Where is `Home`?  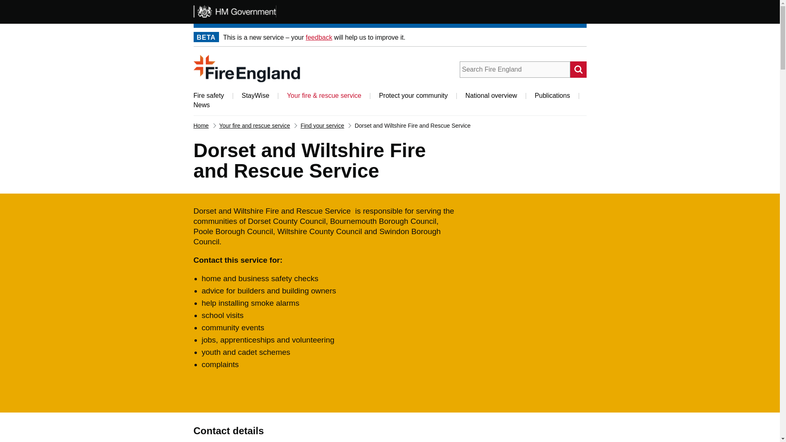 Home is located at coordinates (246, 68).